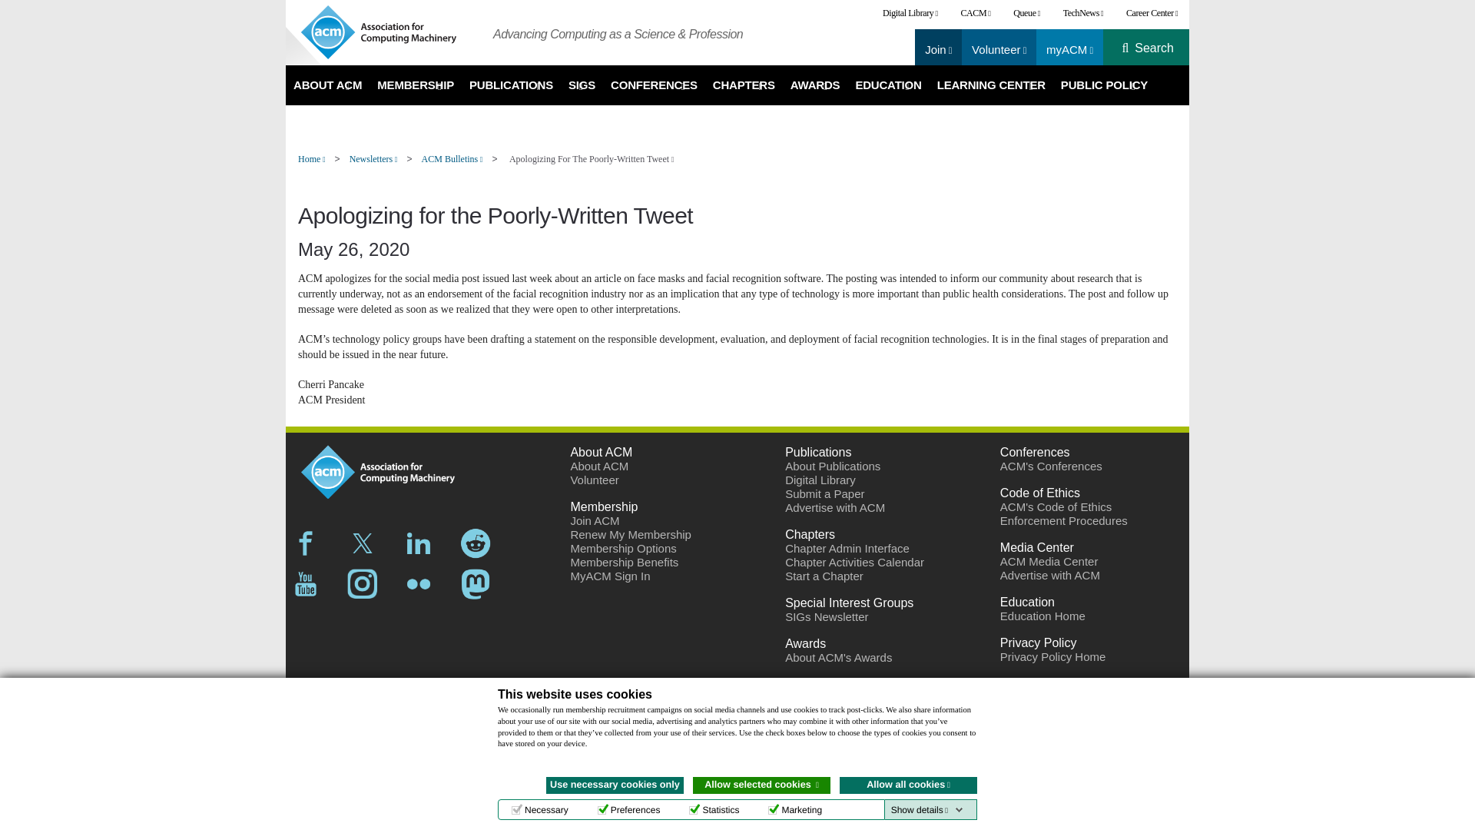 The image size is (1475, 830). What do you see at coordinates (908, 785) in the screenshot?
I see `Allow all cookies` at bounding box center [908, 785].